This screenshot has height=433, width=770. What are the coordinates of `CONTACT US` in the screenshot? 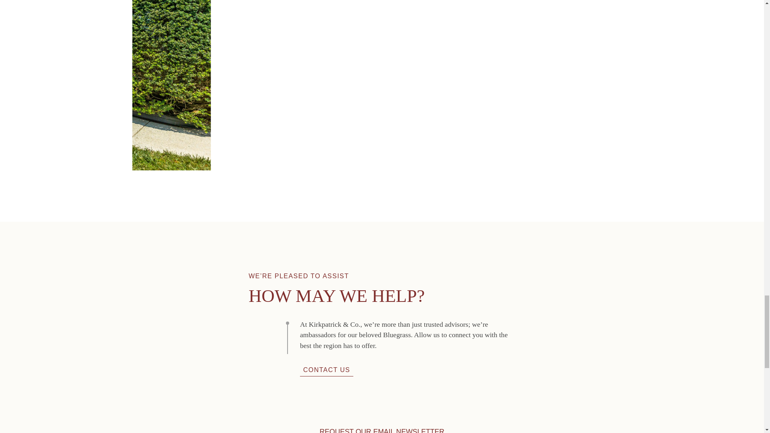 It's located at (326, 370).